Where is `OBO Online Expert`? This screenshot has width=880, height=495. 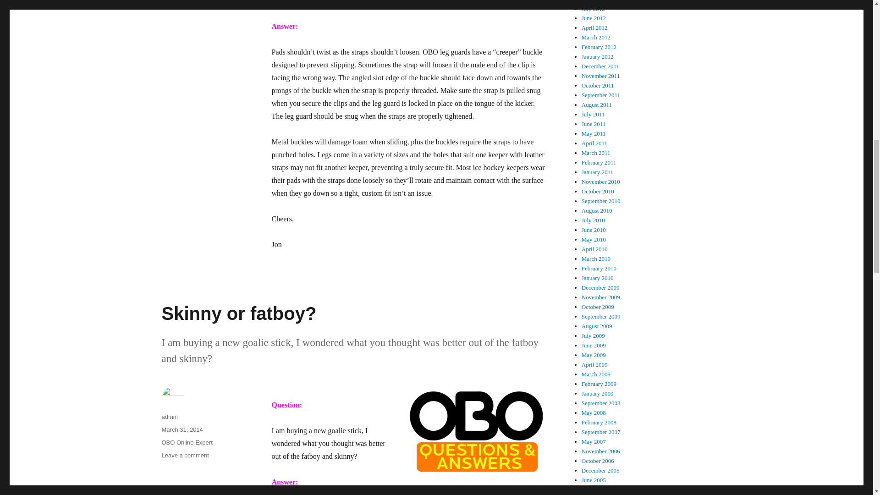 OBO Online Expert is located at coordinates (476, 431).